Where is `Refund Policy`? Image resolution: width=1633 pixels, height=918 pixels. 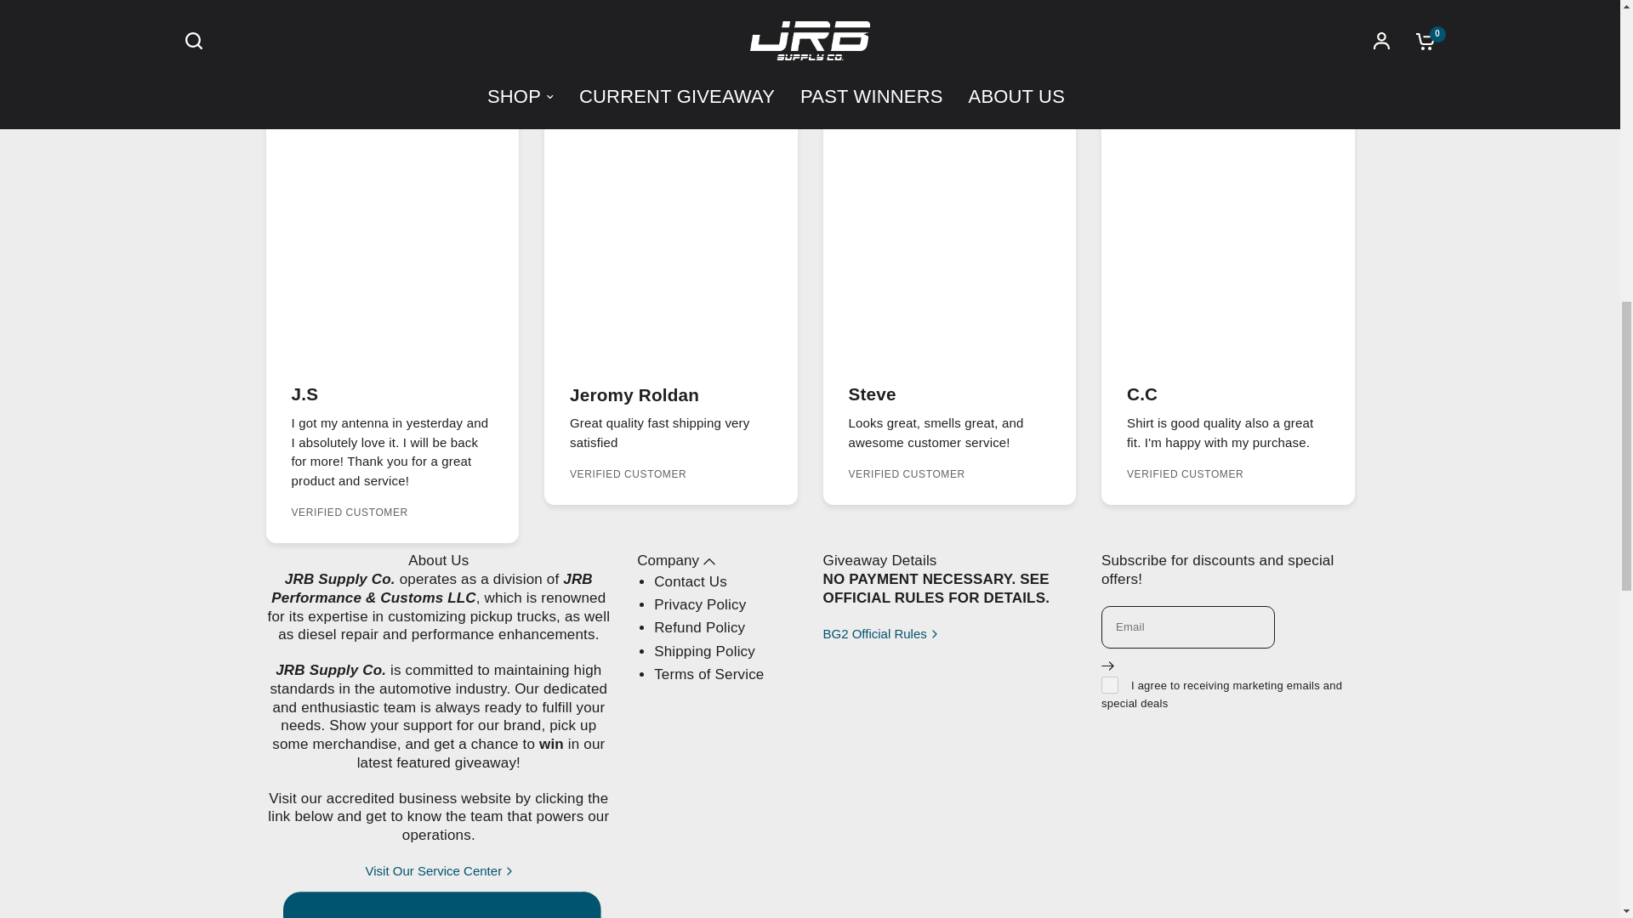 Refund Policy is located at coordinates (699, 627).